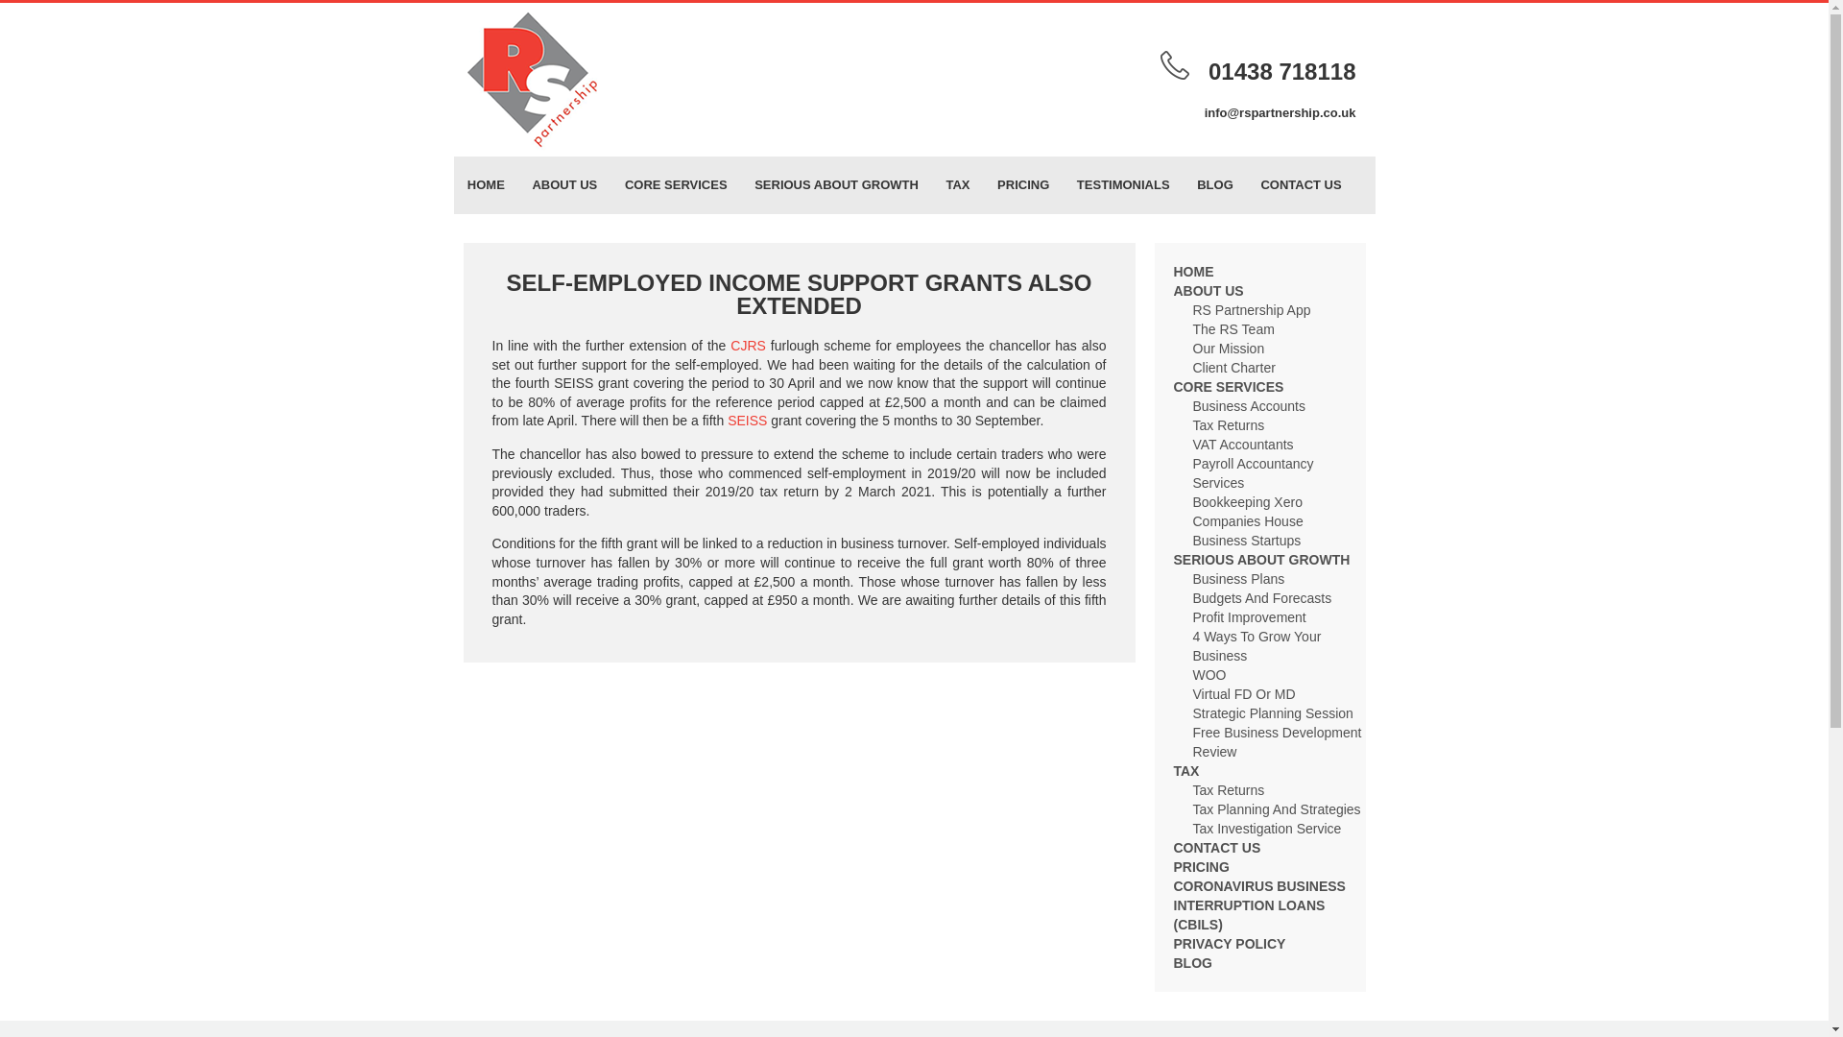 This screenshot has width=1843, height=1037. I want to click on HOME, so click(1192, 271).